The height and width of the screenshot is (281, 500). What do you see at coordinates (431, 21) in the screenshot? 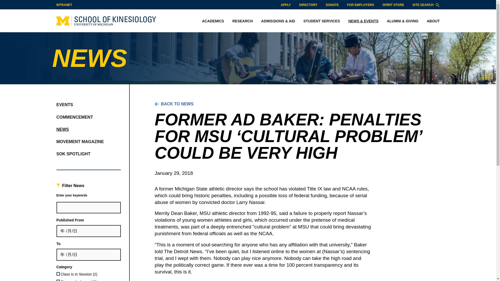
I see `ABOUT` at bounding box center [431, 21].